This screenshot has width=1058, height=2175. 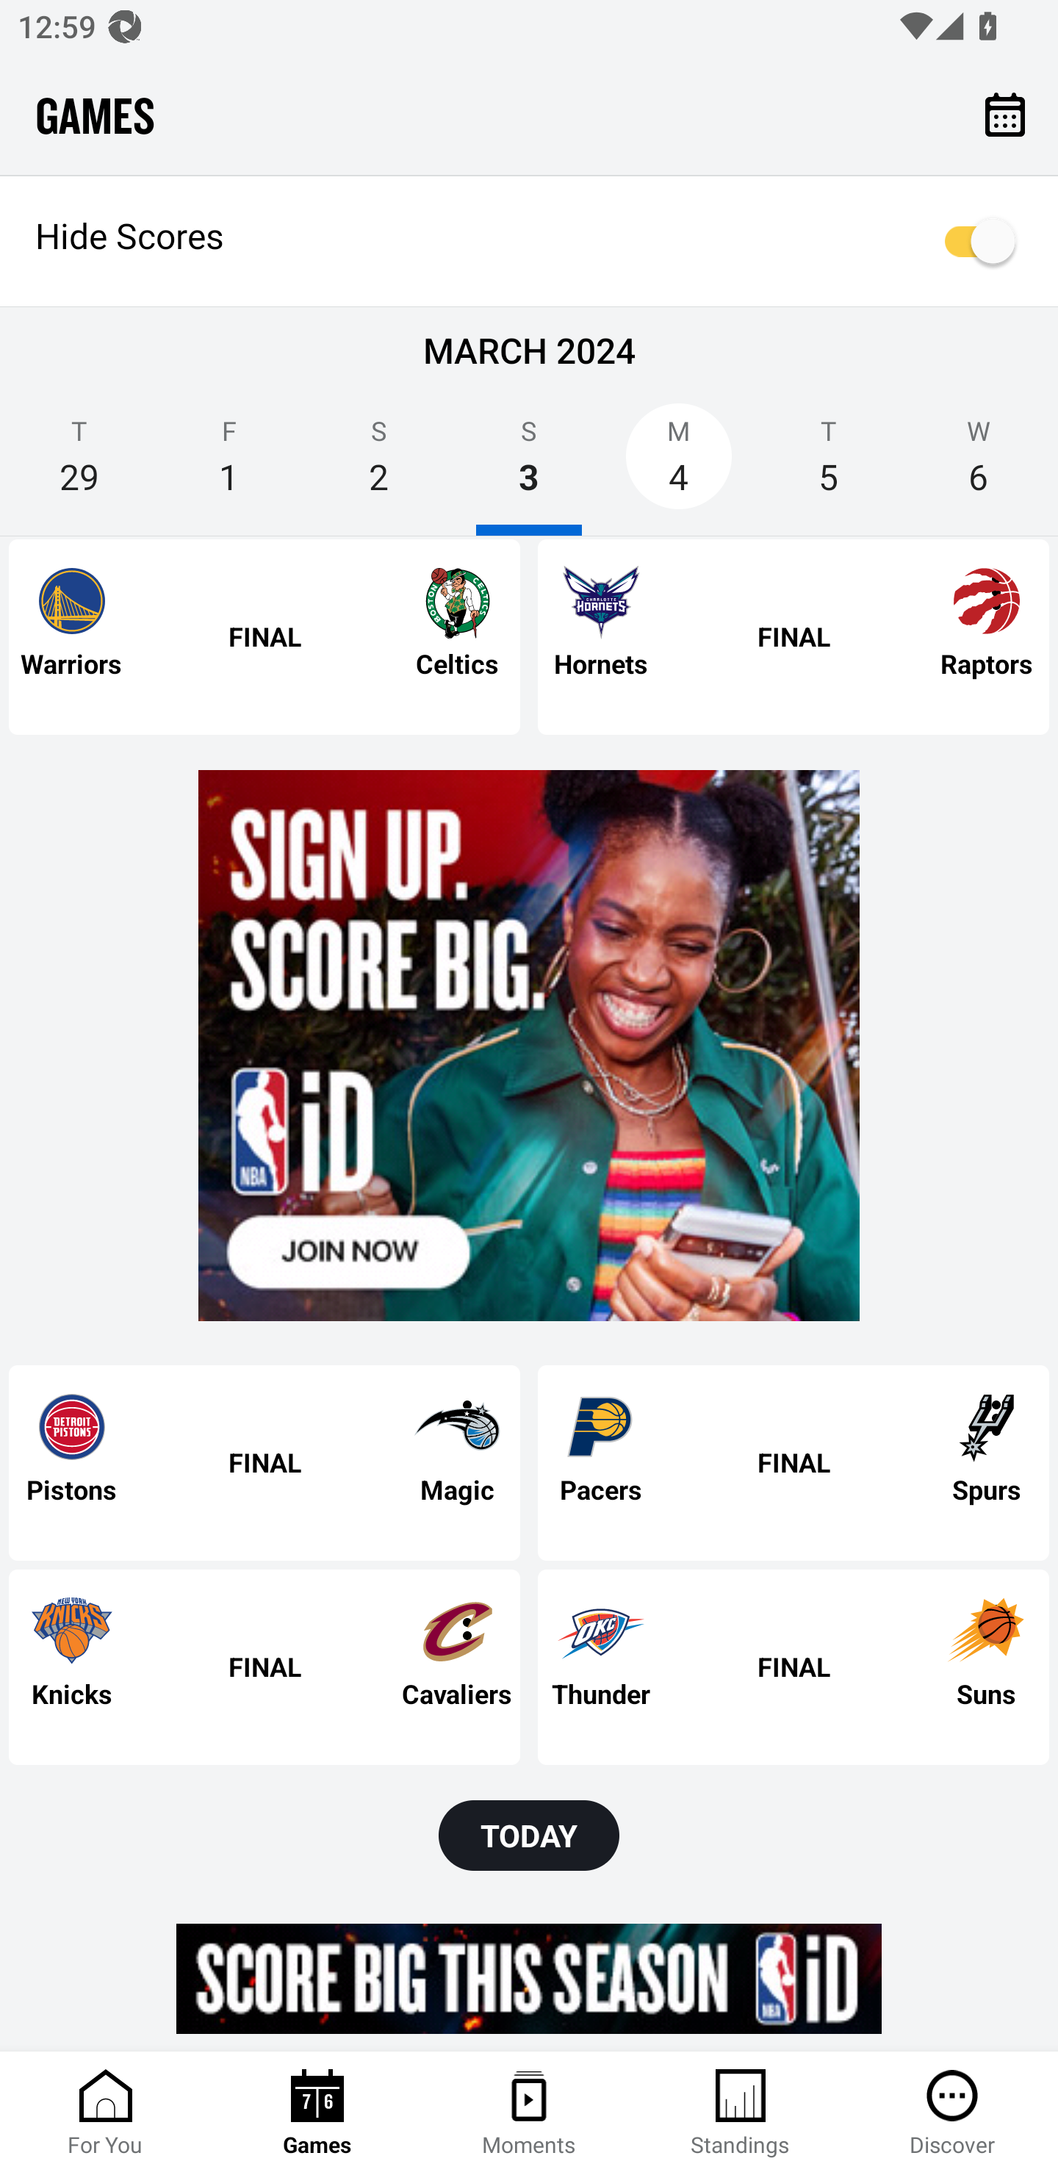 I want to click on T 5, so click(x=828, y=464).